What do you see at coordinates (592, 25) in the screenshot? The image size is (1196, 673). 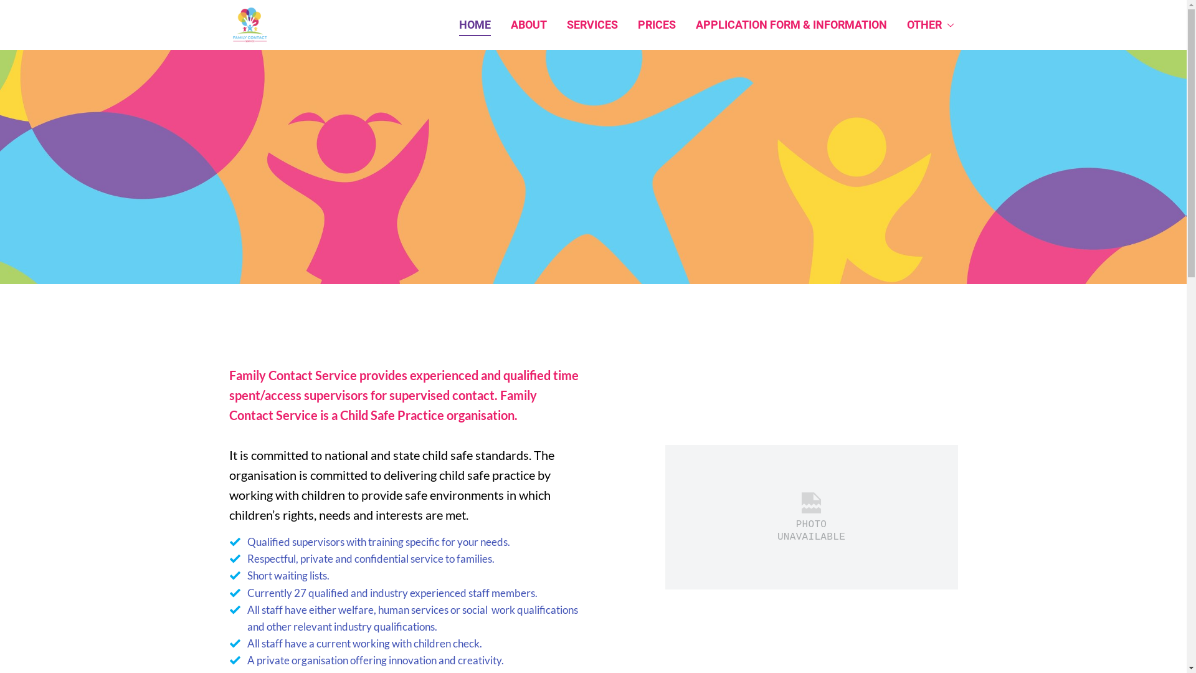 I see `SERVICES` at bounding box center [592, 25].